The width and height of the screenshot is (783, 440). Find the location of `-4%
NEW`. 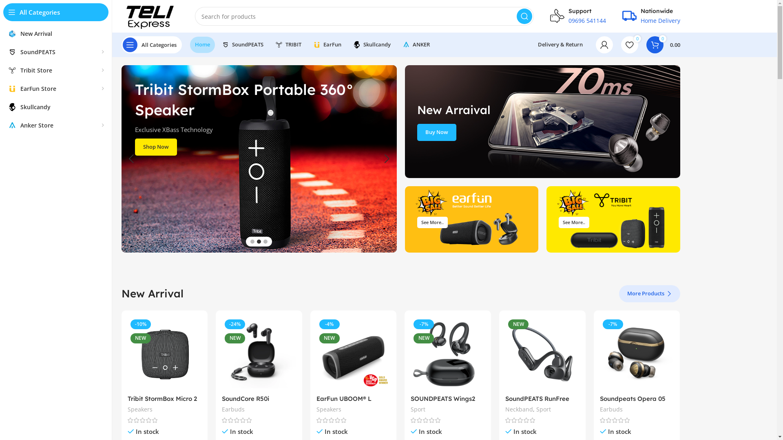

-4%
NEW is located at coordinates (354, 354).